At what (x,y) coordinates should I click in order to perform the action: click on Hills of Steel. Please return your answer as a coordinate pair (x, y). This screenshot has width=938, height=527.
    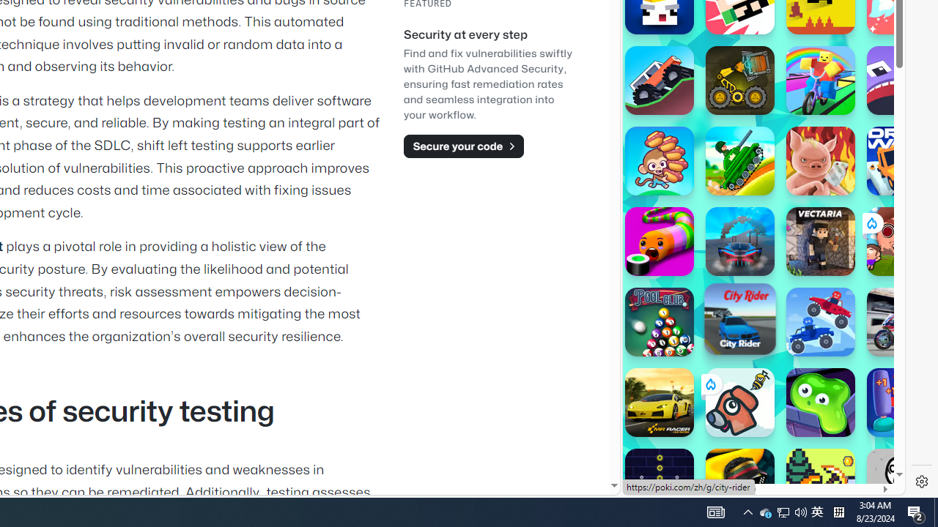
    Looking at the image, I should click on (692, 220).